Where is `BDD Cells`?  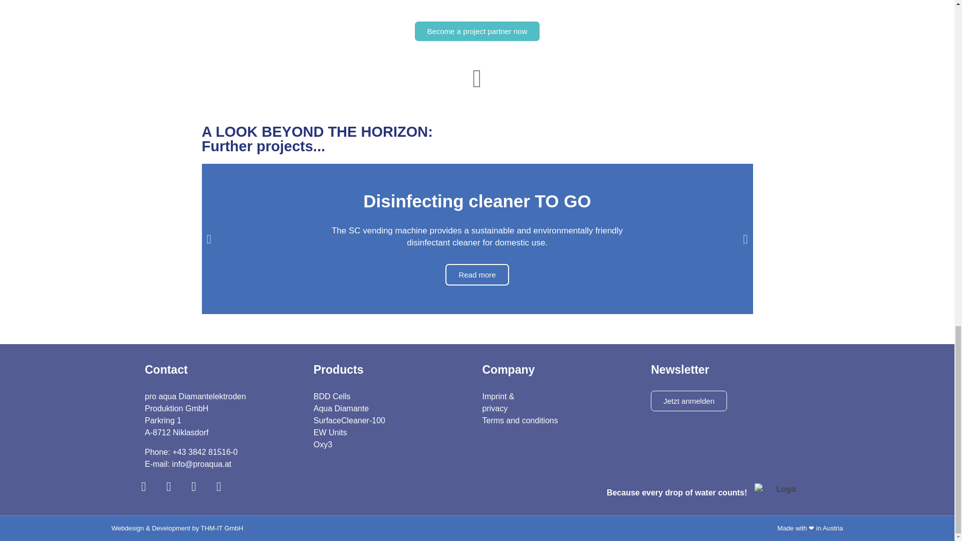 BDD Cells is located at coordinates (332, 397).